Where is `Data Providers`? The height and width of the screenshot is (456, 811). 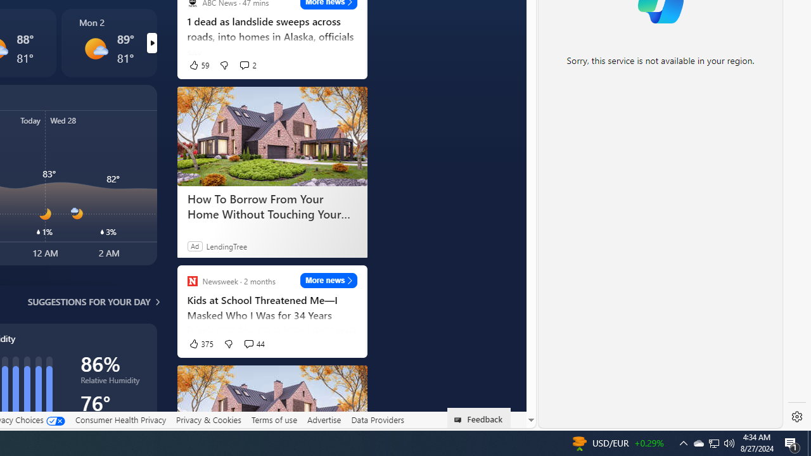
Data Providers is located at coordinates (378, 419).